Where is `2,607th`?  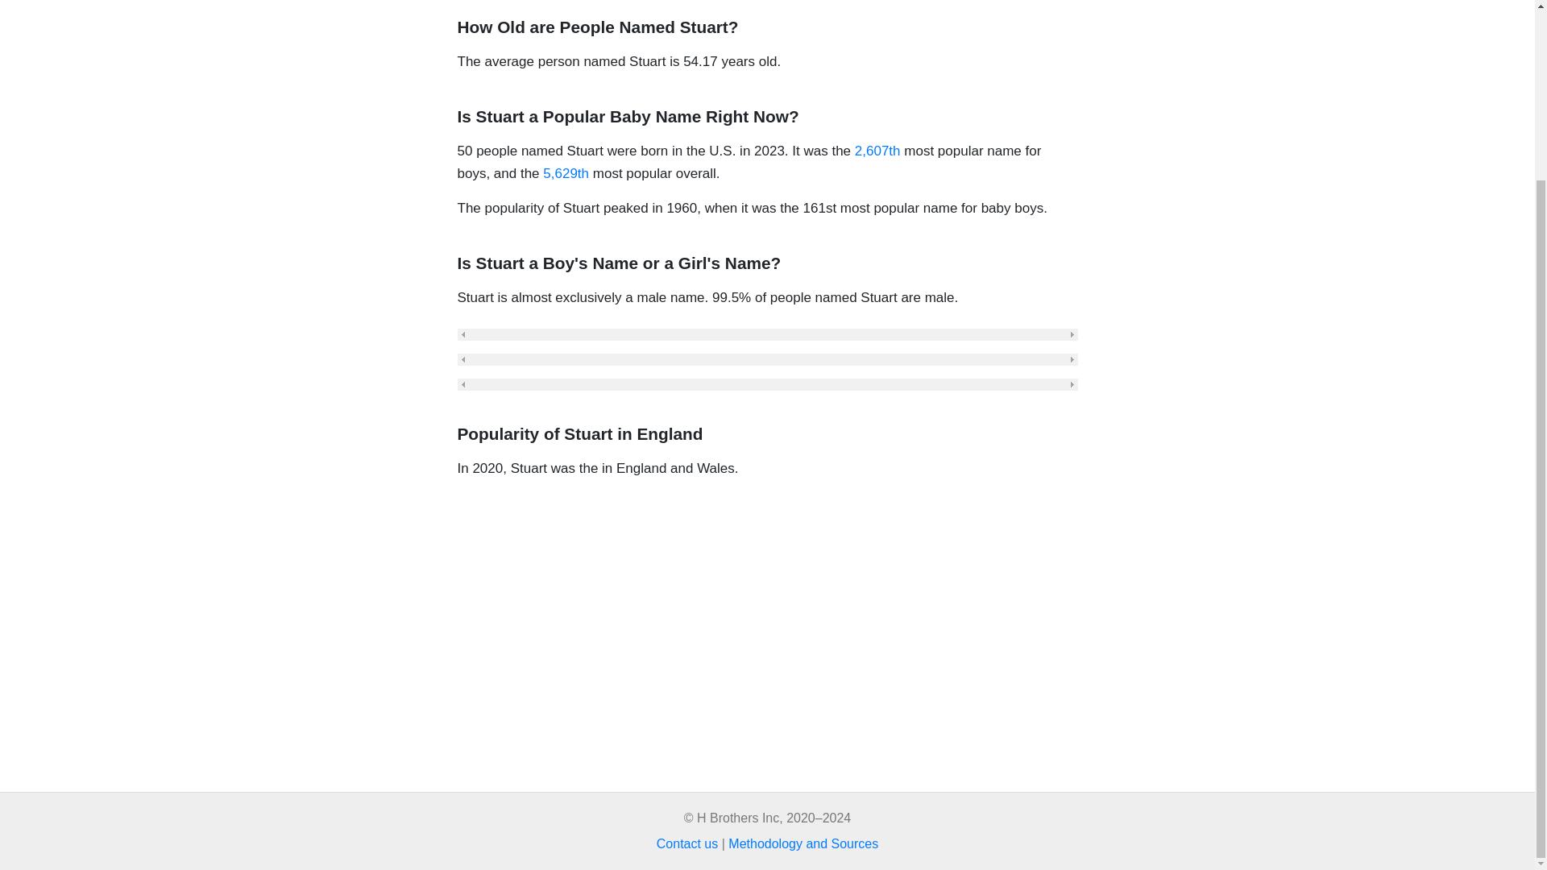 2,607th is located at coordinates (877, 151).